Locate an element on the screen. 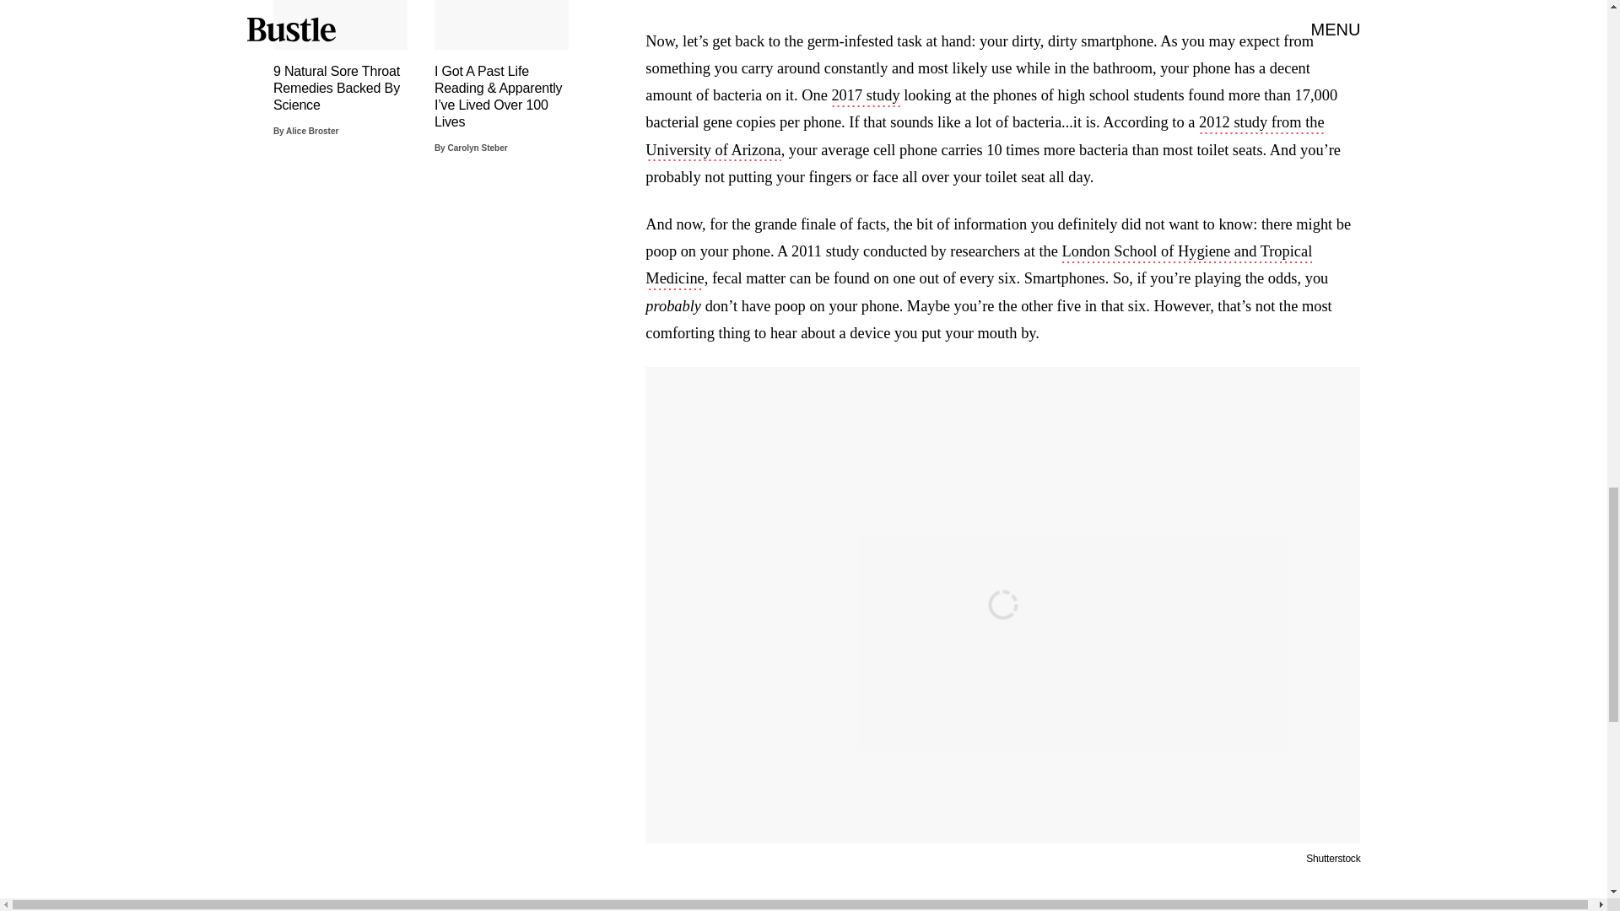 This screenshot has width=1620, height=911. 2012 study from the University of Arizona is located at coordinates (984, 137).